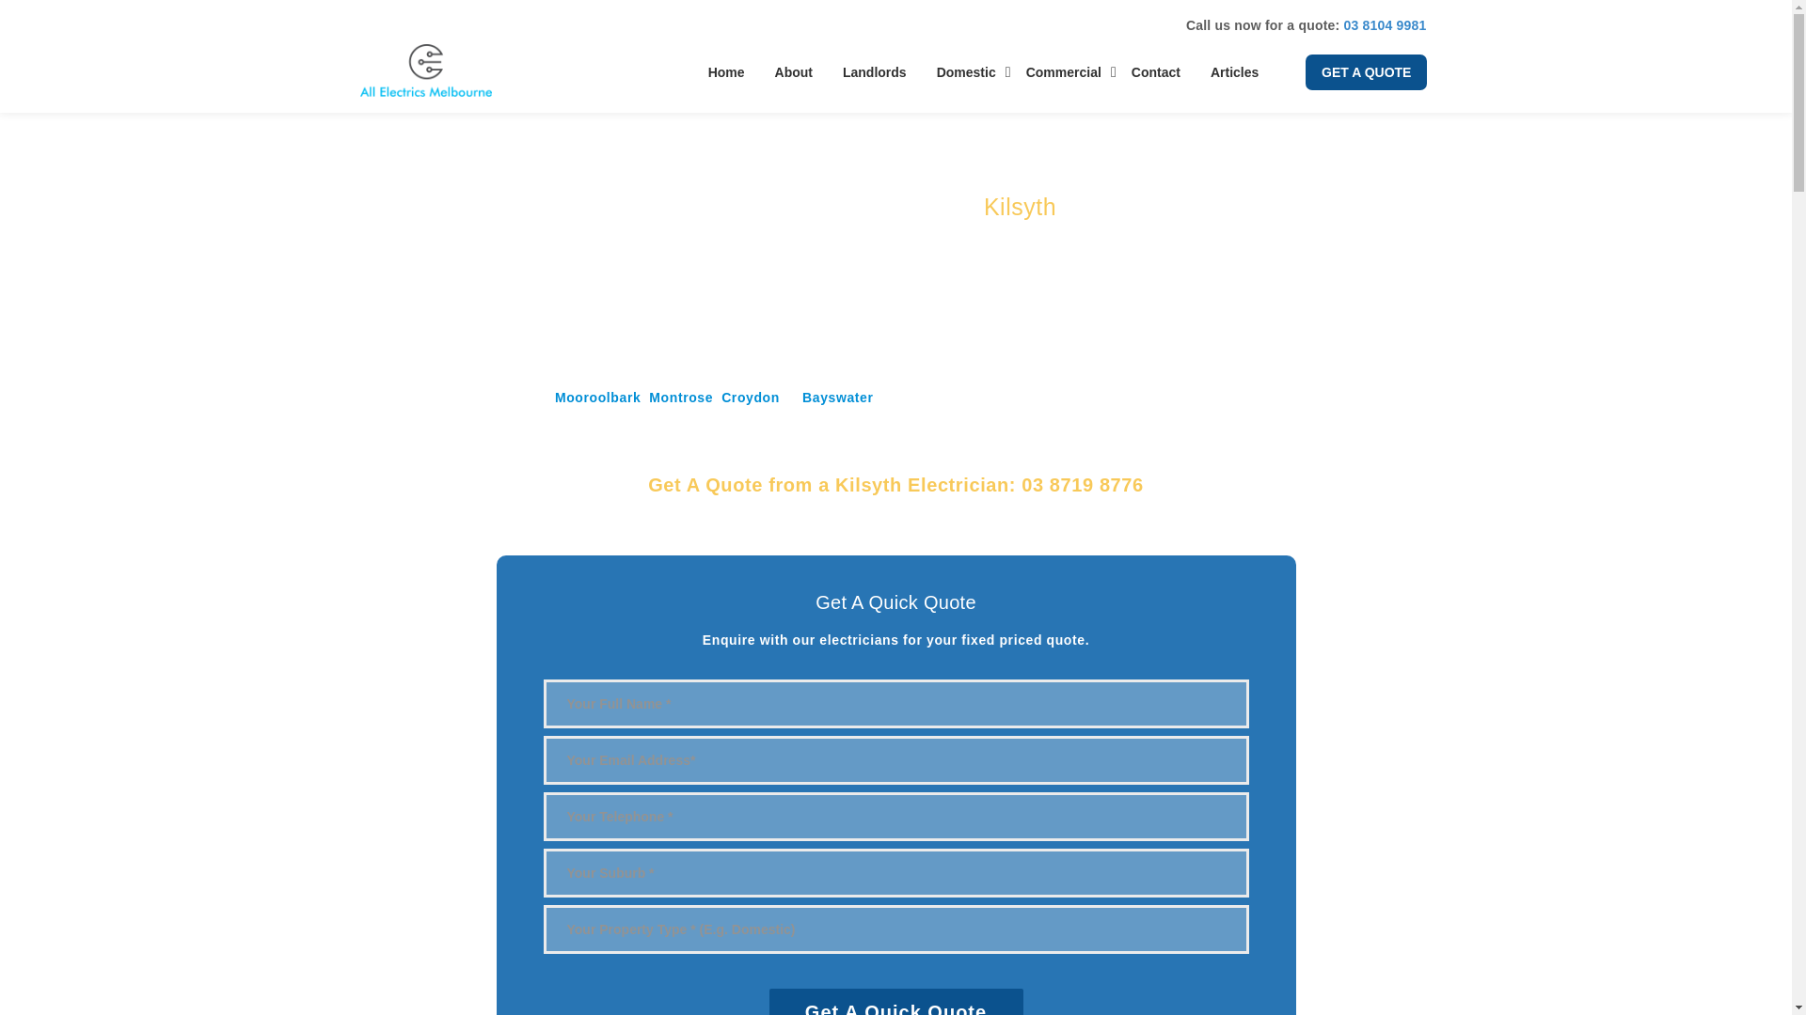 The width and height of the screenshot is (1806, 1015). Describe the element at coordinates (895, 1002) in the screenshot. I see `Get A Quick Quote` at that location.